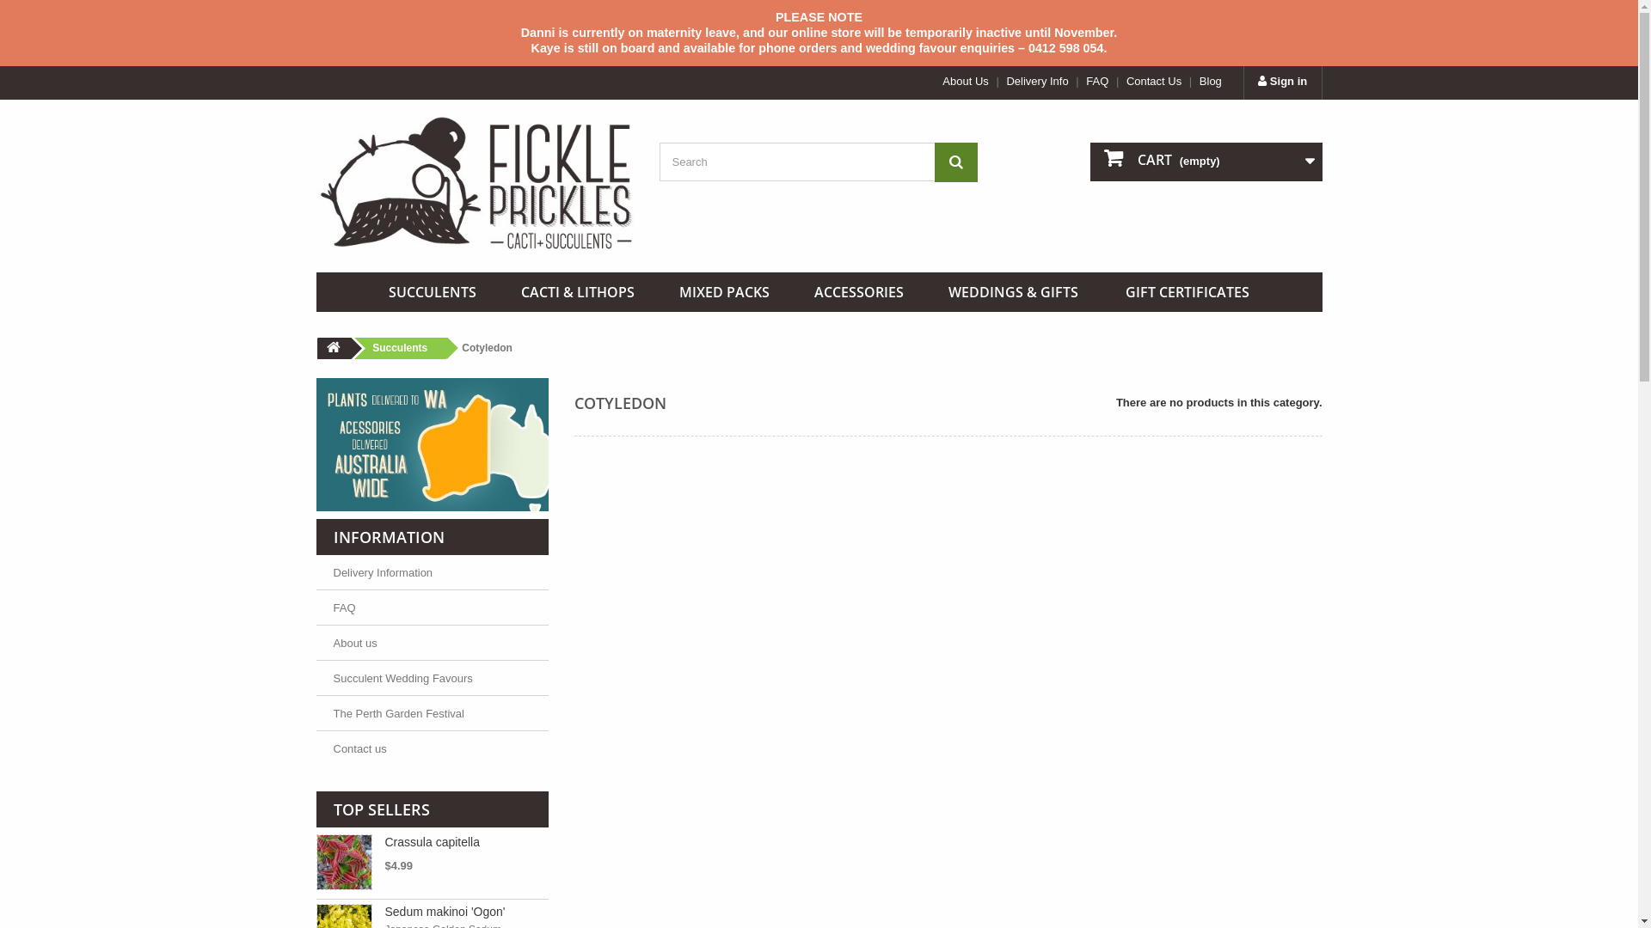 Image resolution: width=1651 pixels, height=928 pixels. Describe the element at coordinates (1206, 162) in the screenshot. I see `CART (empty)` at that location.